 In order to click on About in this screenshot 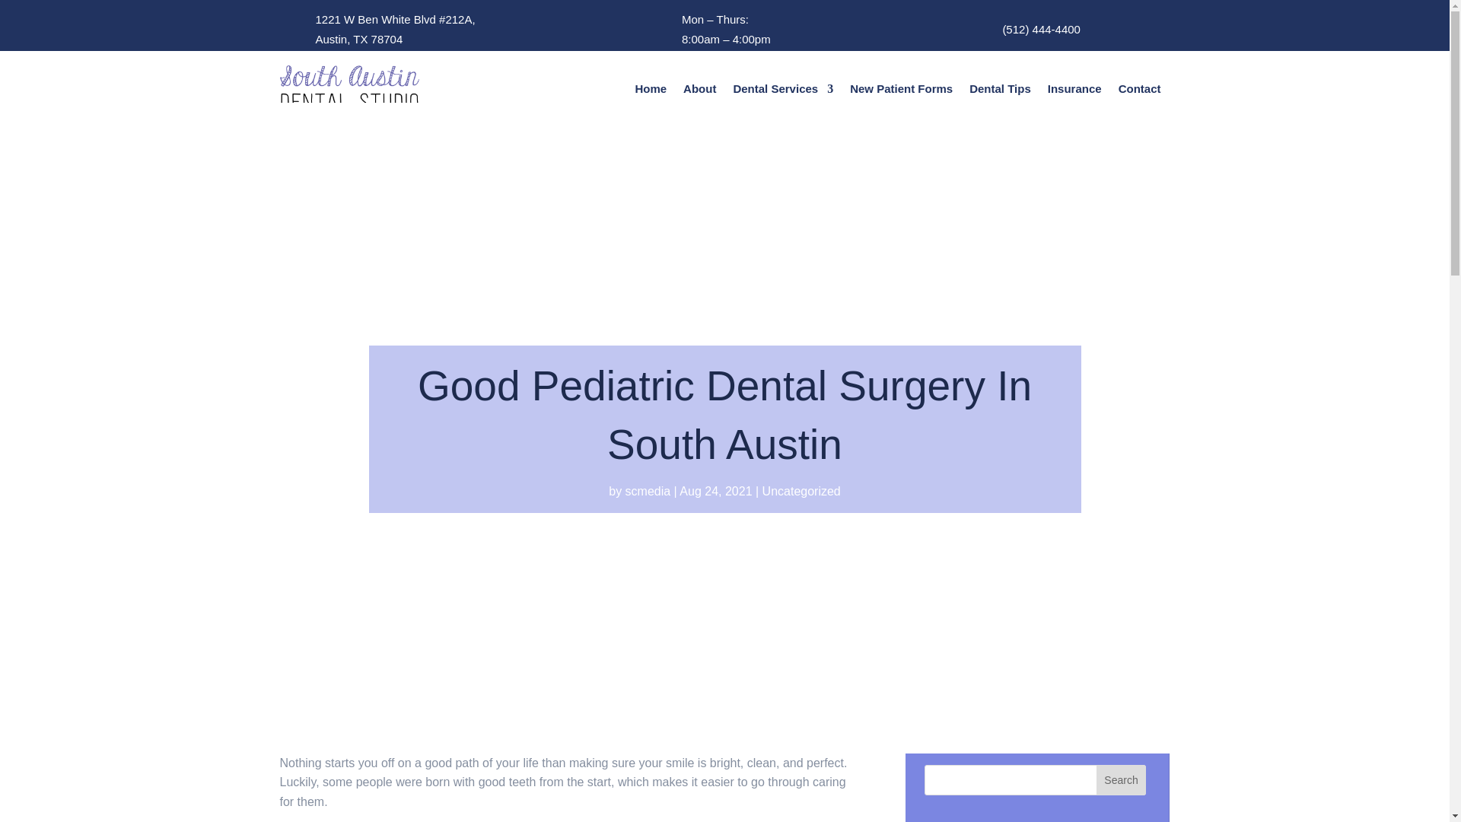, I will do `click(699, 91)`.